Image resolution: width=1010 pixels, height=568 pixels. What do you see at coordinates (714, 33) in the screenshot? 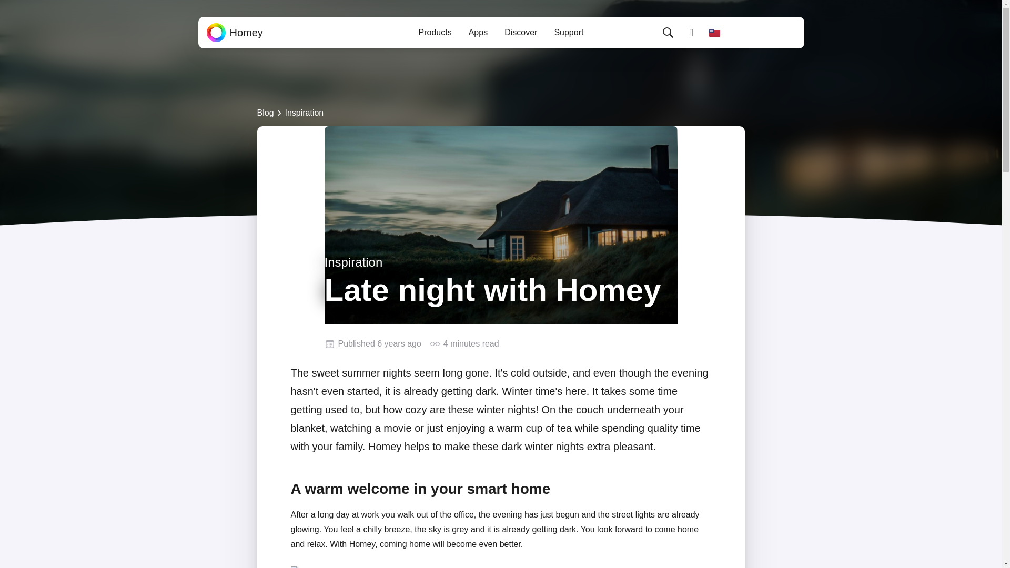
I see `Choose your country` at bounding box center [714, 33].